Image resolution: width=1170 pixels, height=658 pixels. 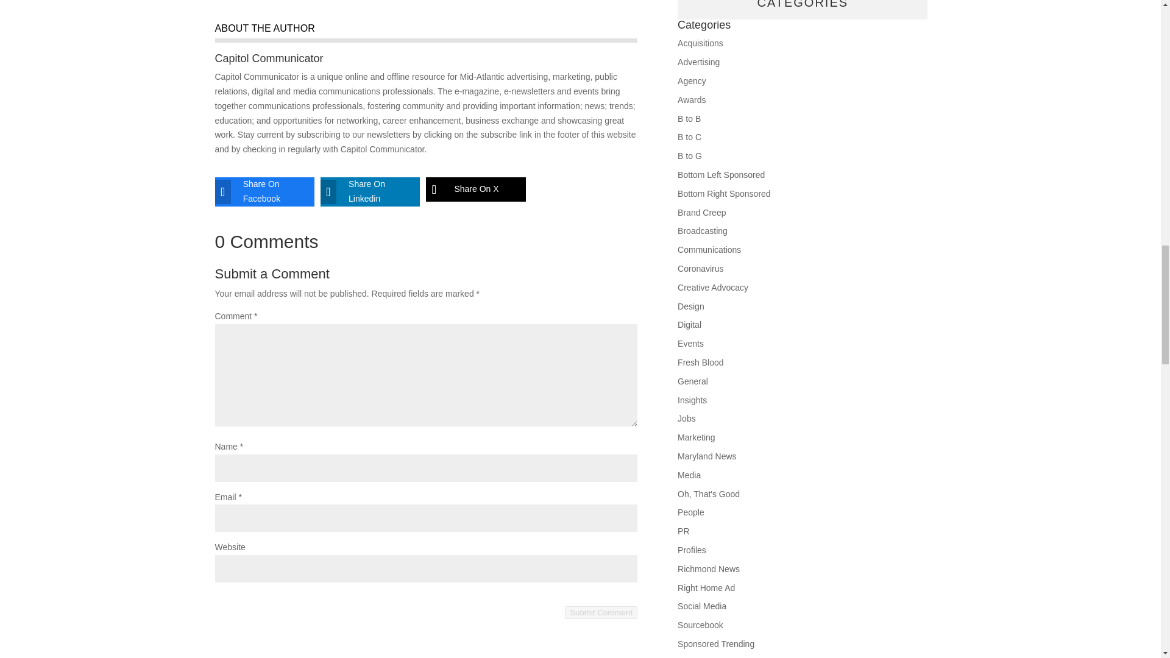 I want to click on Share On Facebook, so click(x=255, y=191).